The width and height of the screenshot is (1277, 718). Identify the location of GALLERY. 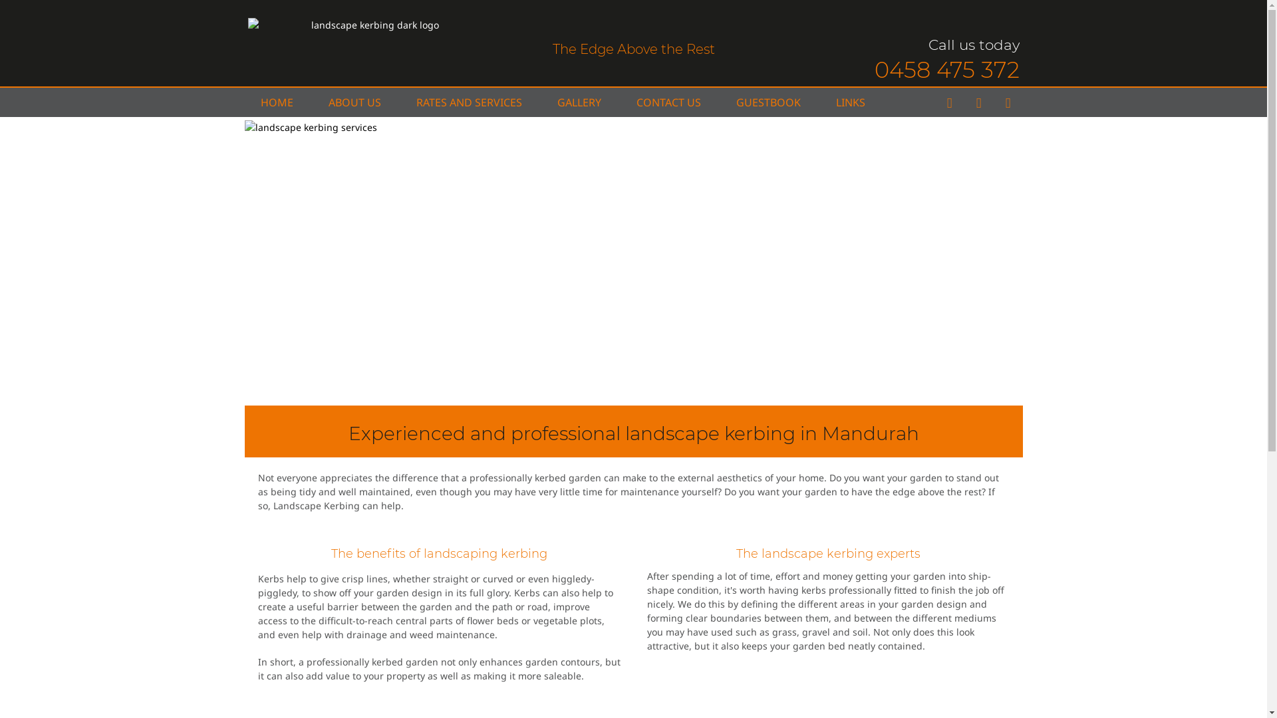
(579, 102).